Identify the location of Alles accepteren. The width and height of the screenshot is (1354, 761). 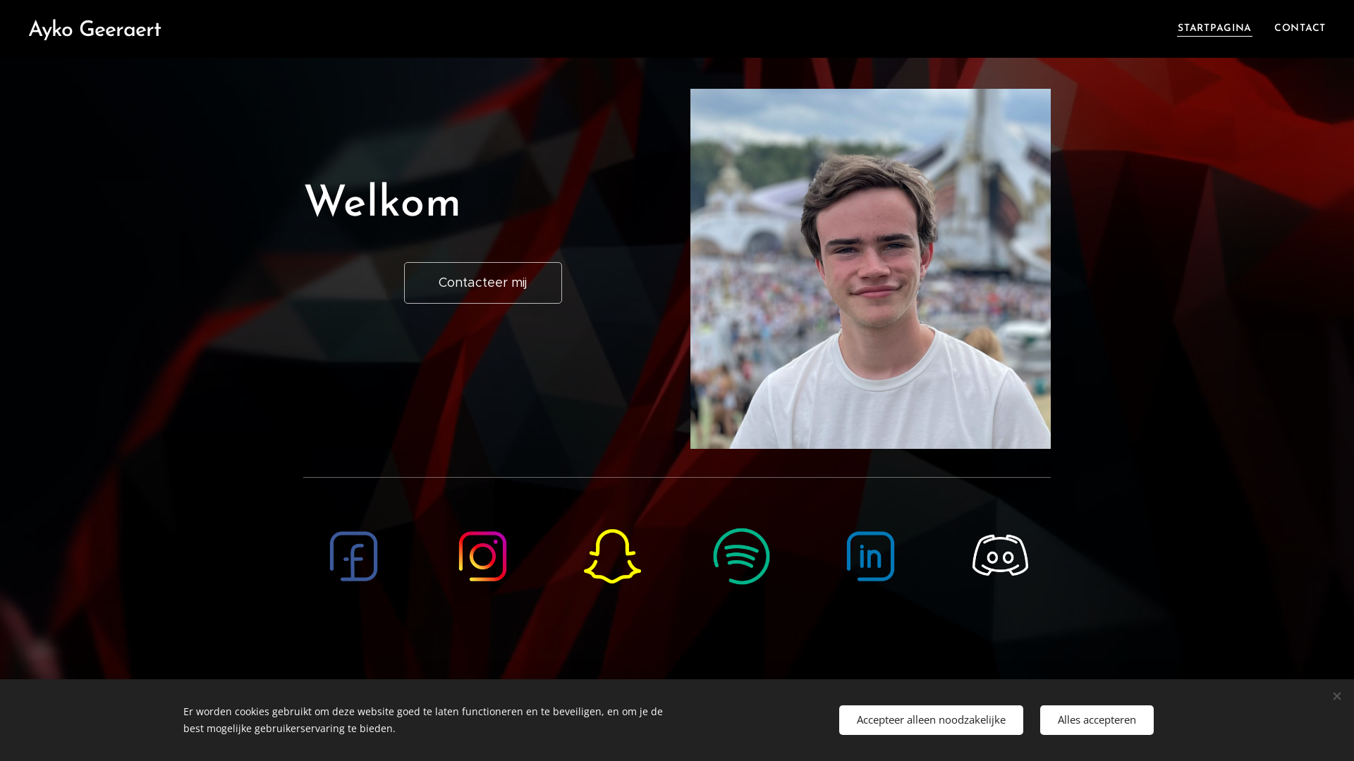
(1097, 720).